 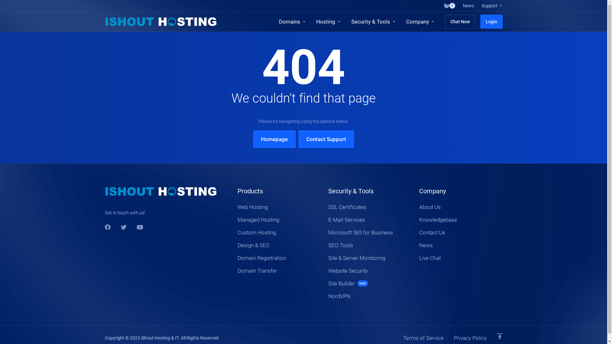 I want to click on About Us, so click(x=461, y=207).